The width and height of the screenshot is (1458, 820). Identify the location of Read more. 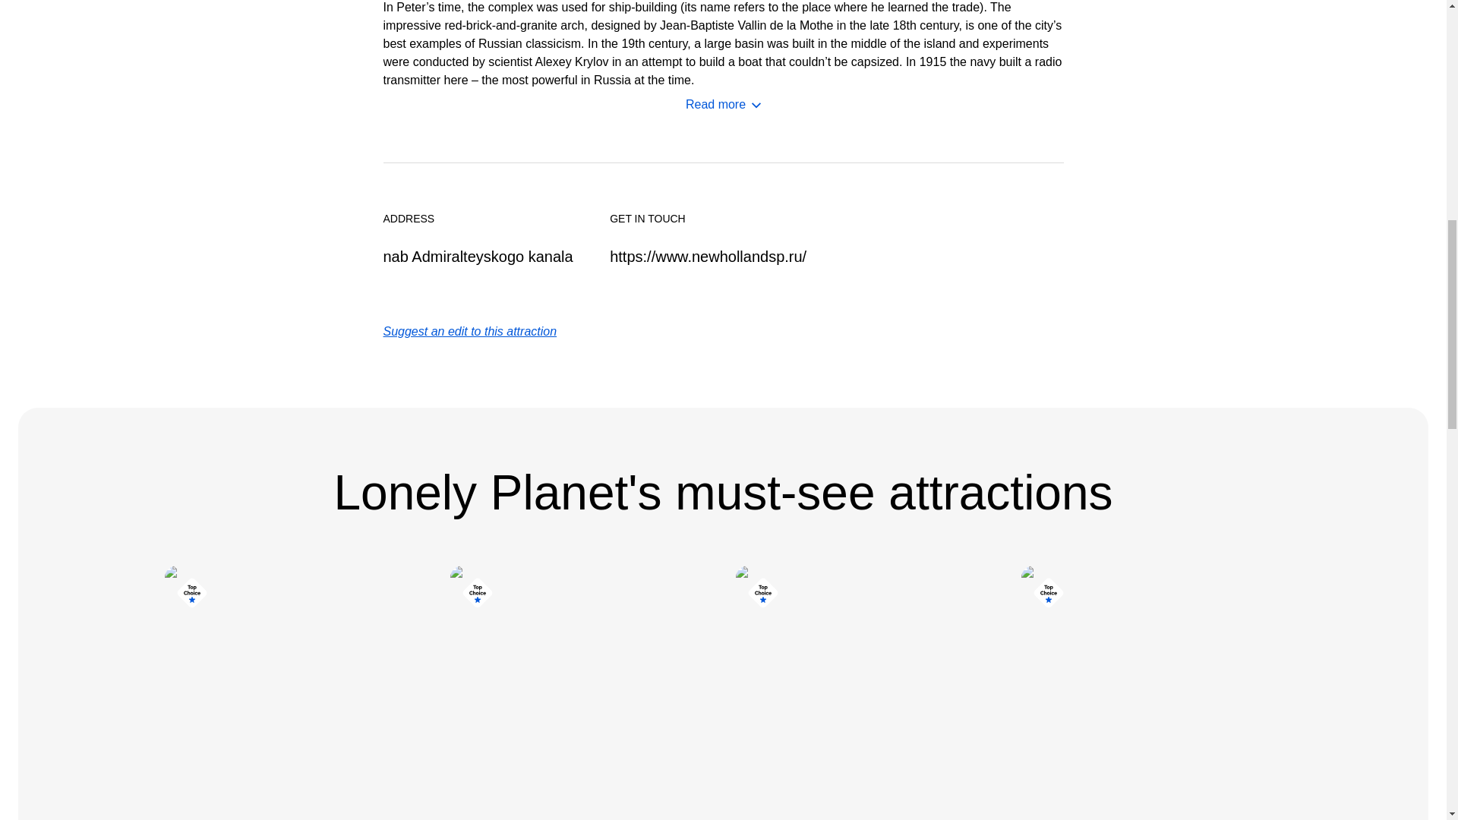
(723, 105).